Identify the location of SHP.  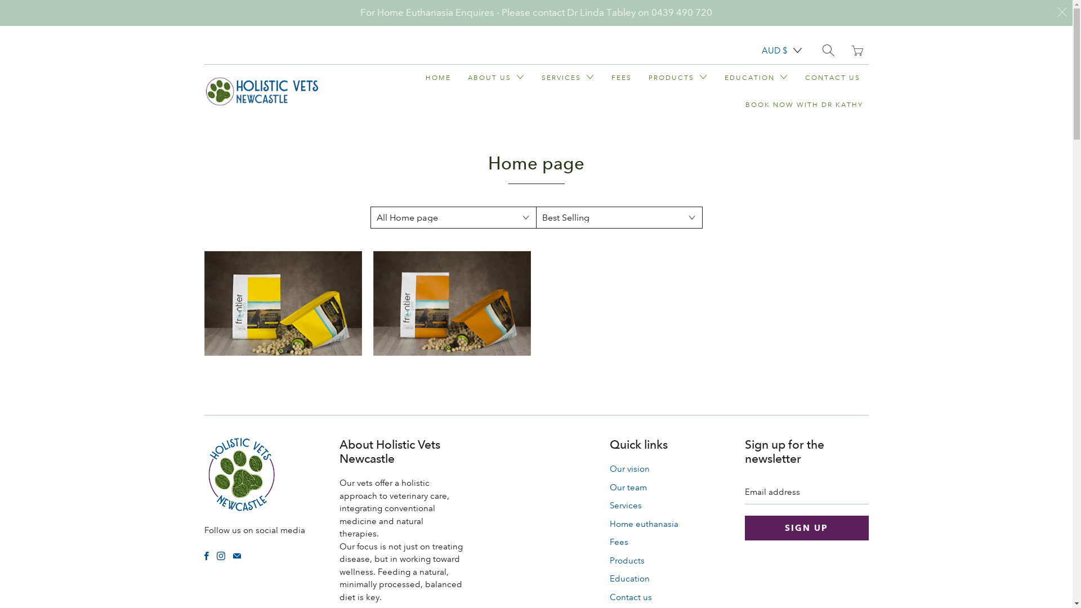
(844, 104).